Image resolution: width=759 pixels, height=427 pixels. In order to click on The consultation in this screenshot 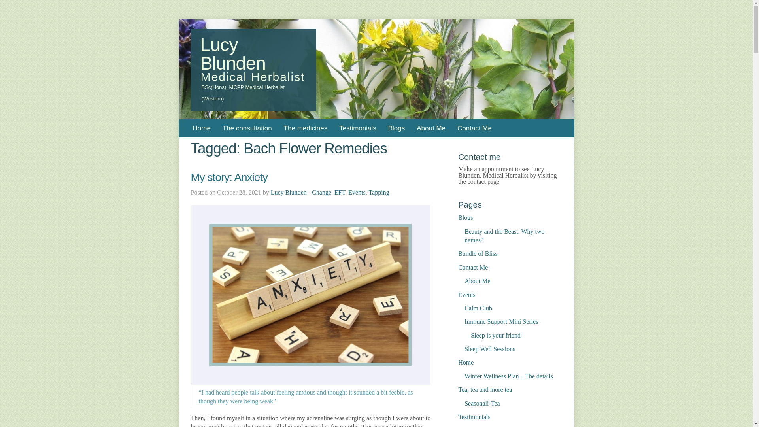, I will do `click(247, 128)`.